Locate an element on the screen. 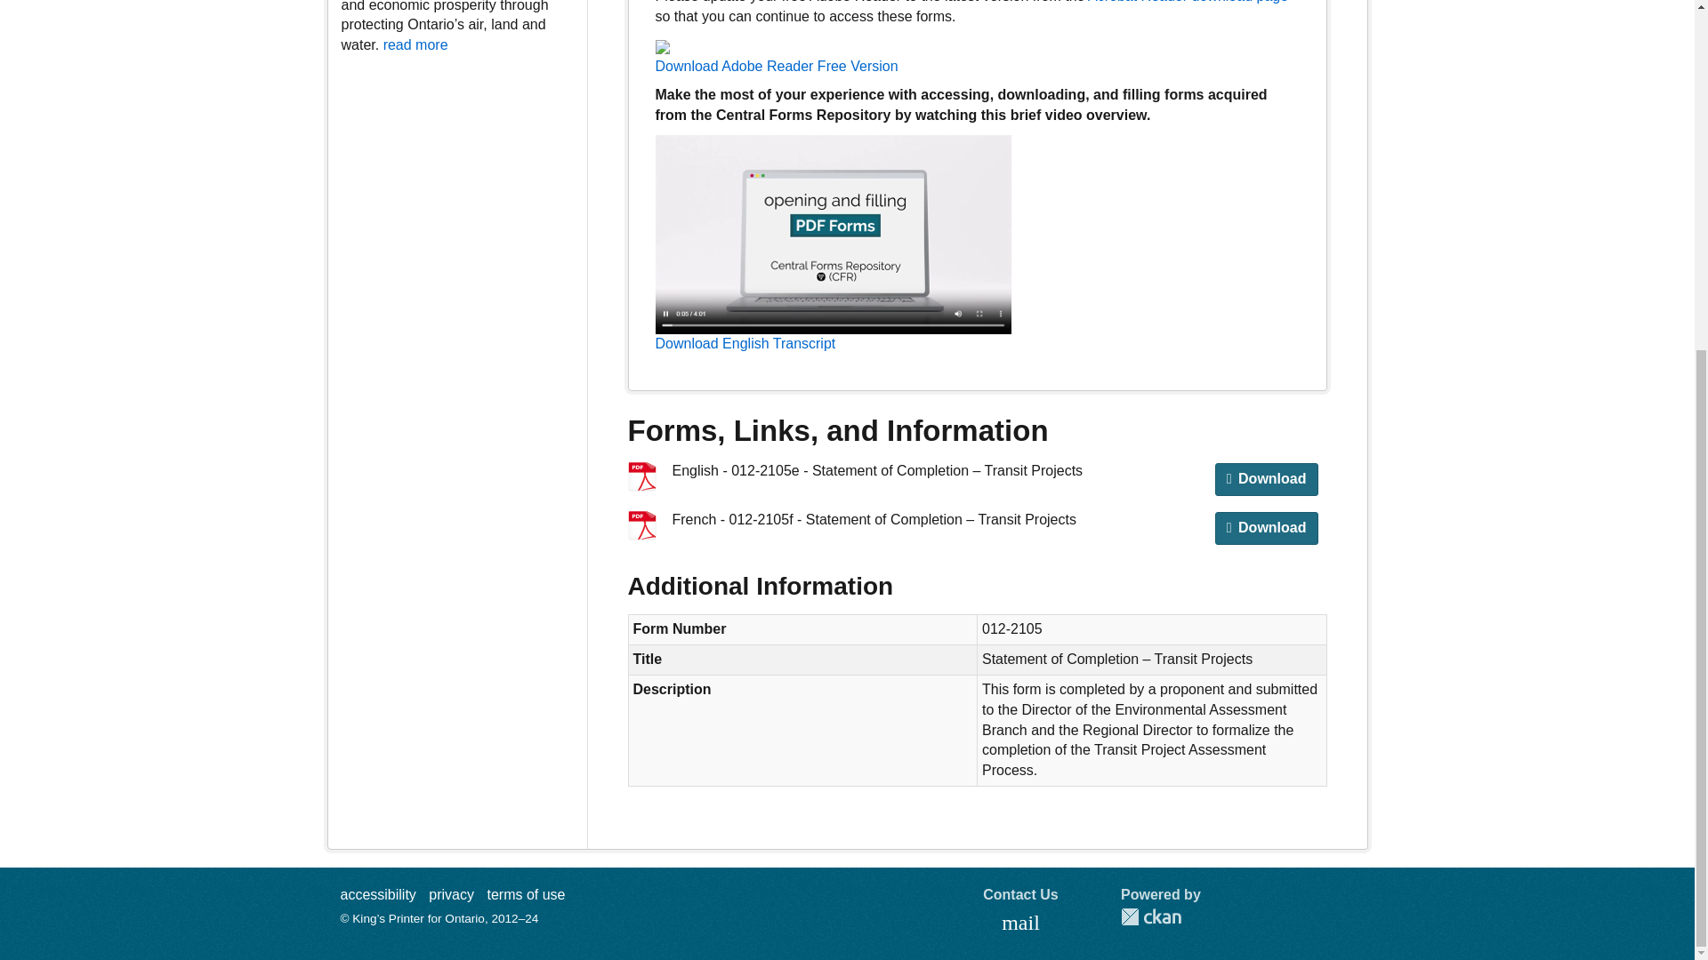 This screenshot has height=960, width=1708. Download Adobe Reader Free Version is located at coordinates (776, 56).